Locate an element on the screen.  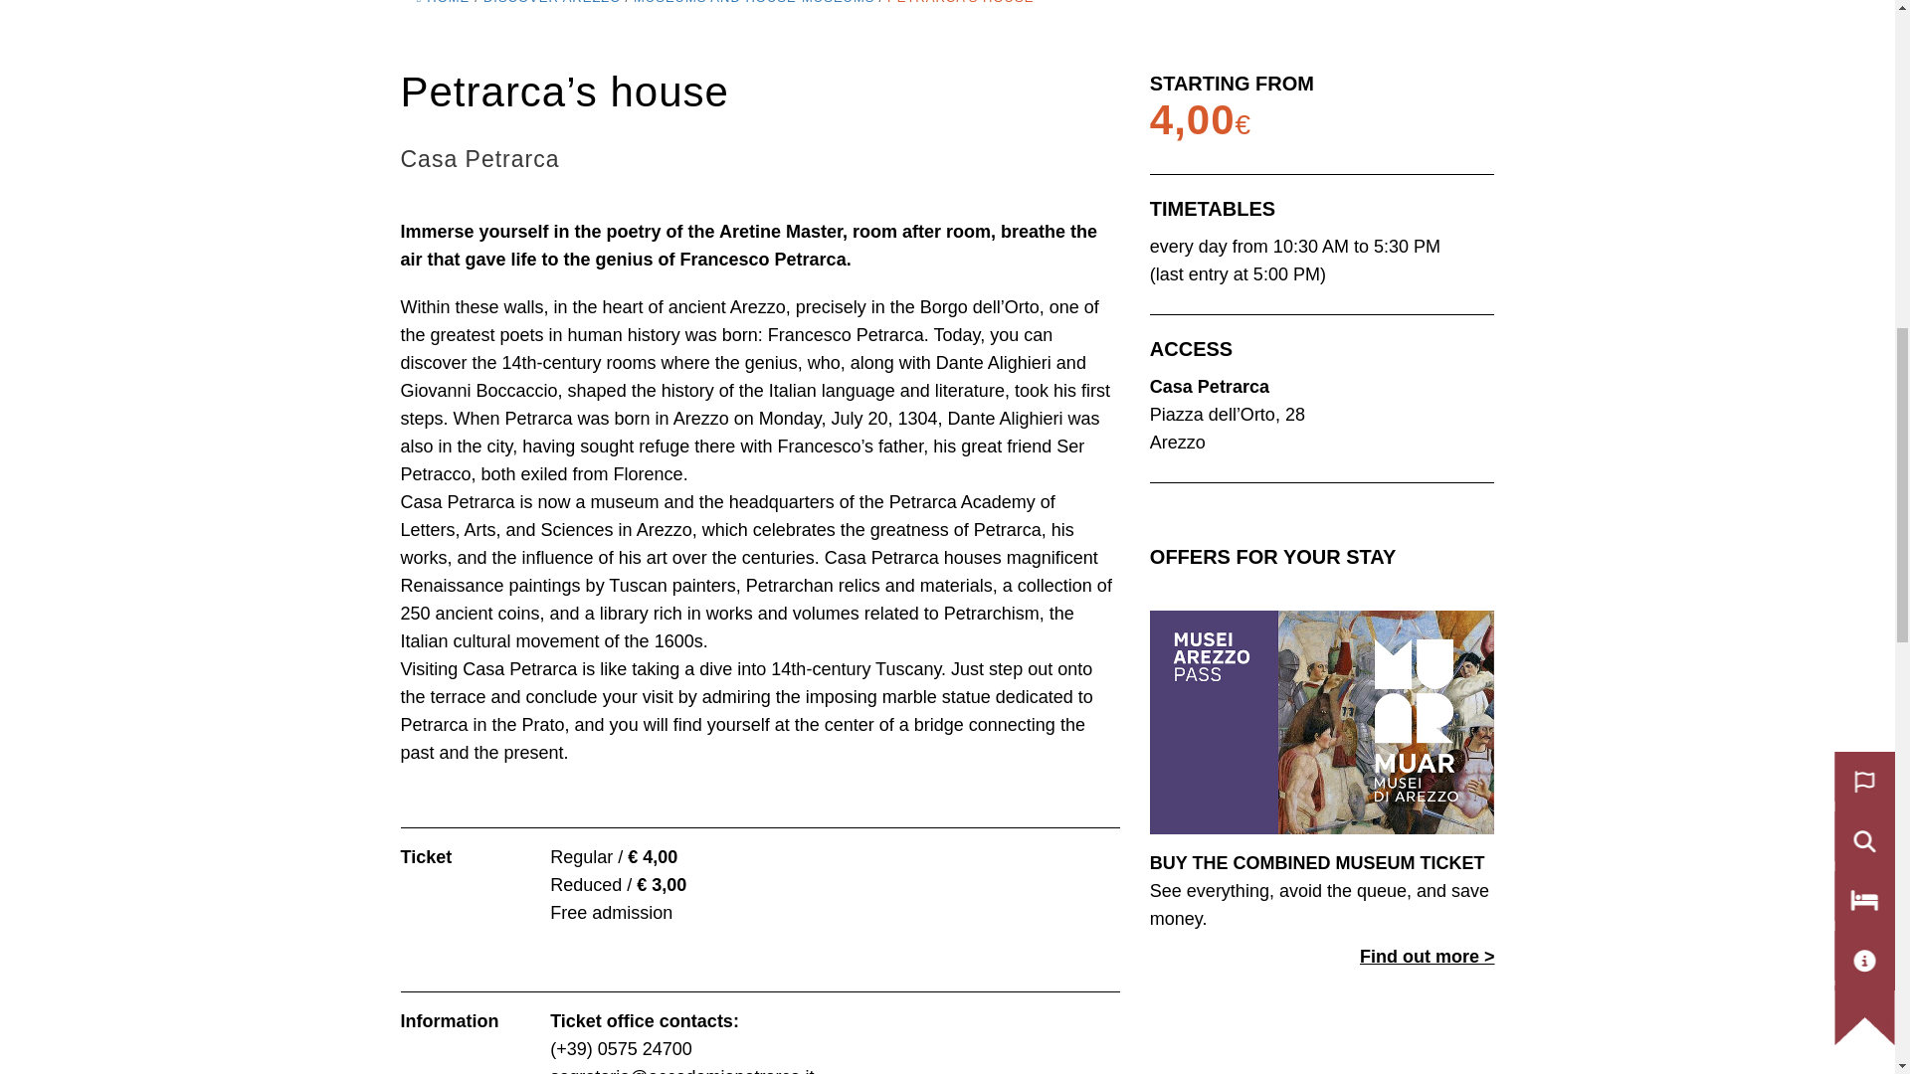
MUSEUMS AND HOUSE-MUSEUMS is located at coordinates (754, 2).